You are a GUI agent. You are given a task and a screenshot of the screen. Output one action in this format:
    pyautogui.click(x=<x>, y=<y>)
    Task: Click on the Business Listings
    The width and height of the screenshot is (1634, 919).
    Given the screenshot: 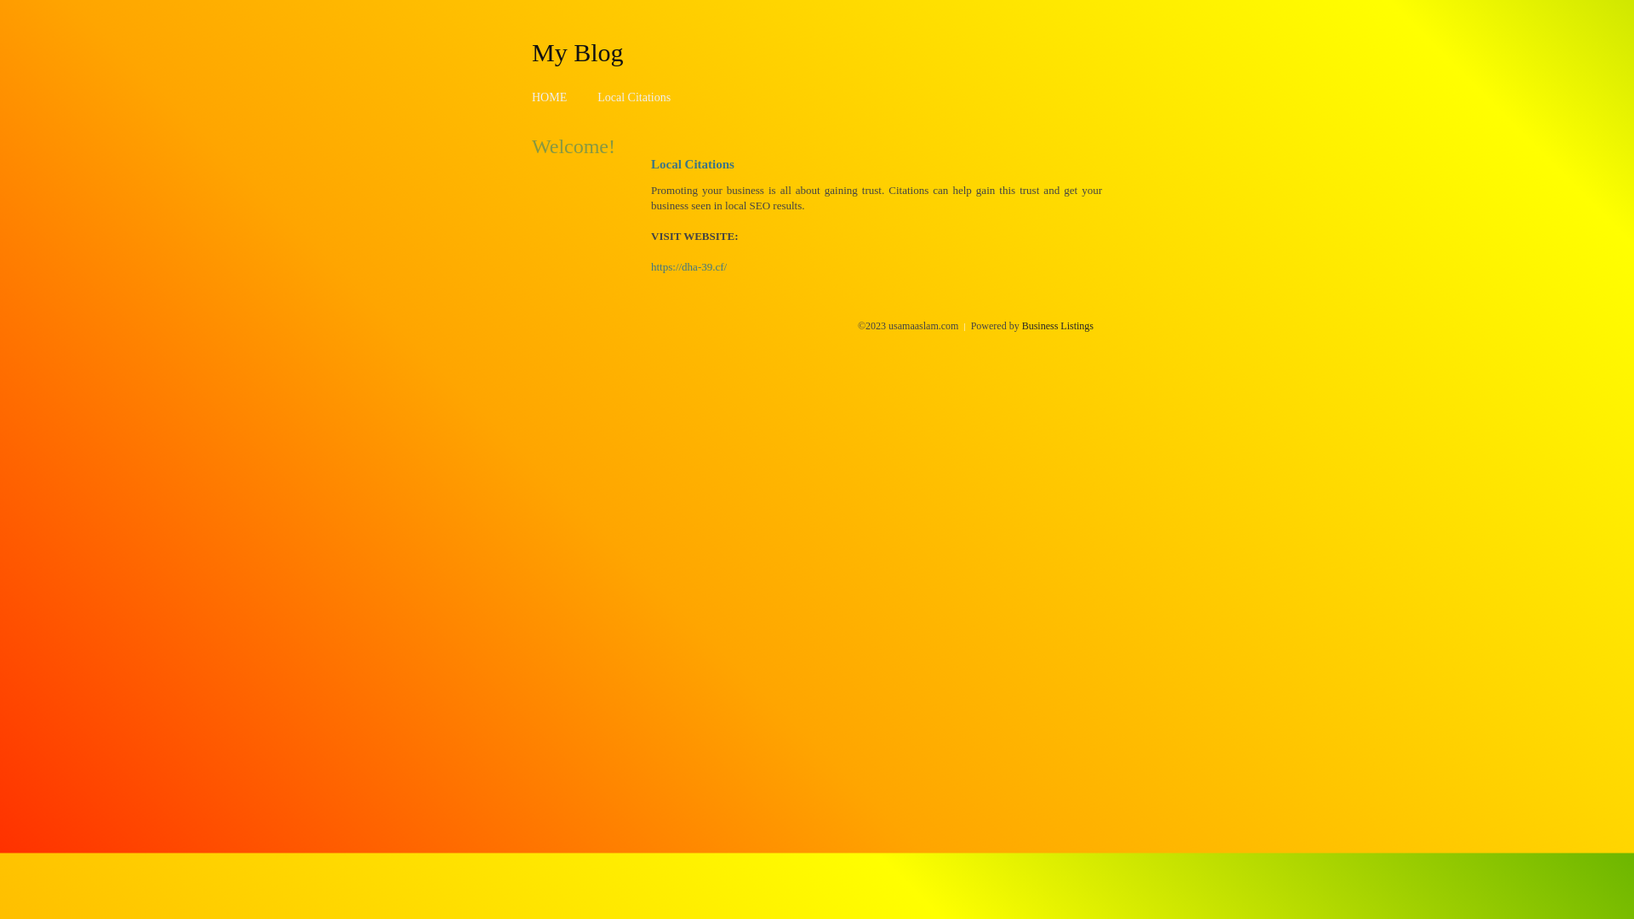 What is the action you would take?
    pyautogui.click(x=1058, y=326)
    